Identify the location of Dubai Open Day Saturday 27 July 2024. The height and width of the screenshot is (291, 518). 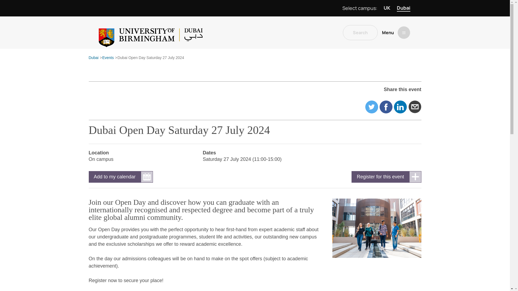
(151, 58).